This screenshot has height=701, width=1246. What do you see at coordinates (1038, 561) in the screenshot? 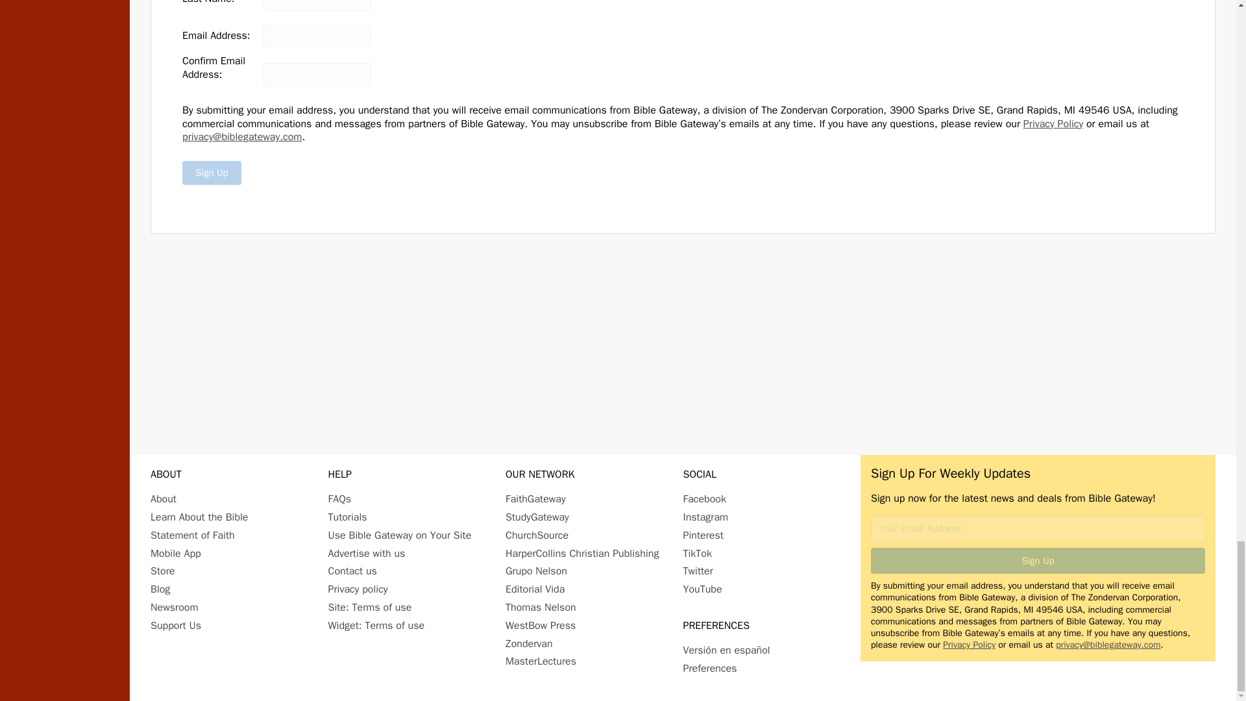
I see `Sign Up` at bounding box center [1038, 561].